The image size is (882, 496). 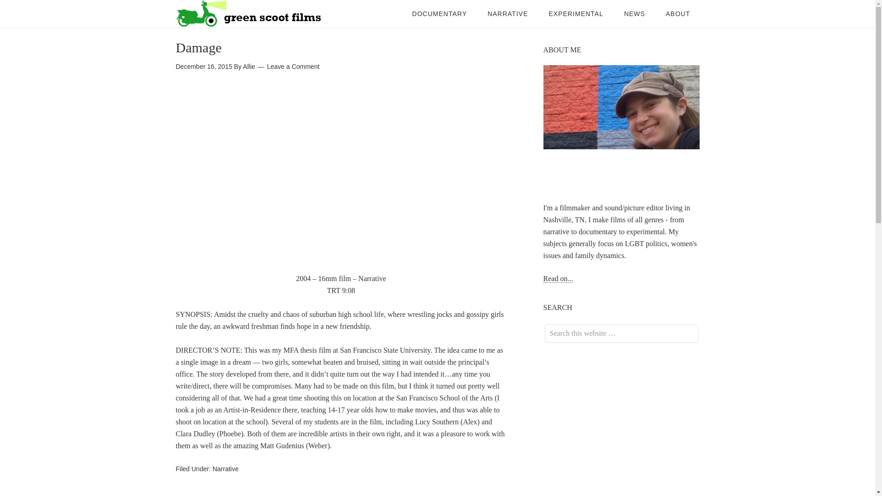 I want to click on Read on..., so click(x=558, y=278).